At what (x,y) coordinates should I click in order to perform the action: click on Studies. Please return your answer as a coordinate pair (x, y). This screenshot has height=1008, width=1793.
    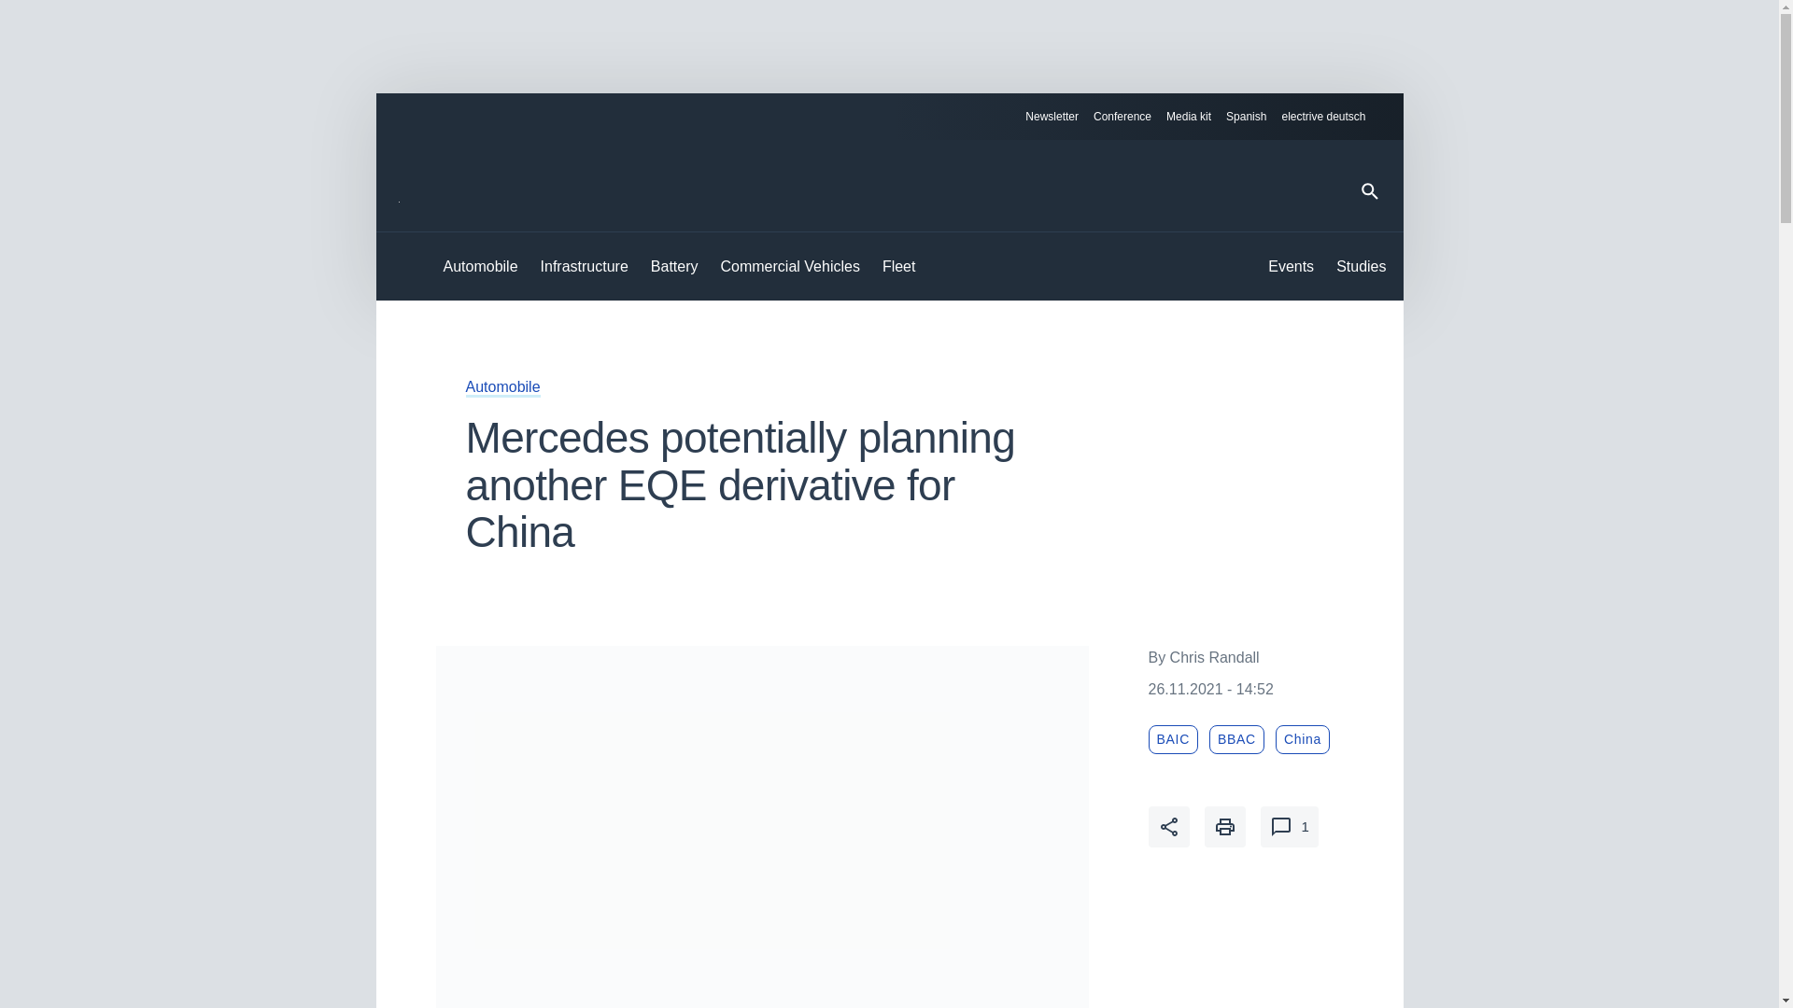
    Looking at the image, I should click on (1361, 267).